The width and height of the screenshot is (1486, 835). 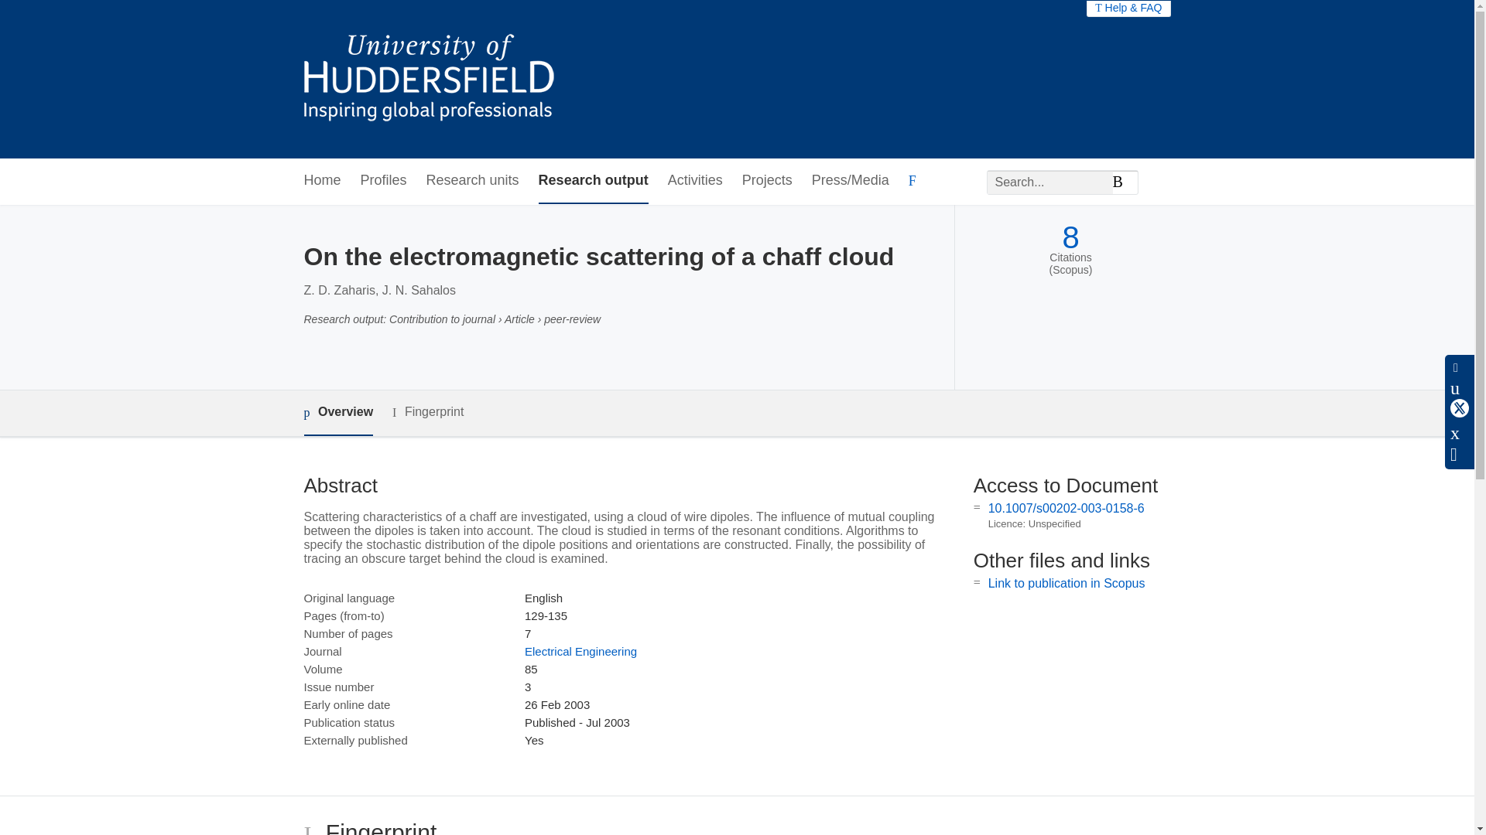 I want to click on Activities, so click(x=695, y=181).